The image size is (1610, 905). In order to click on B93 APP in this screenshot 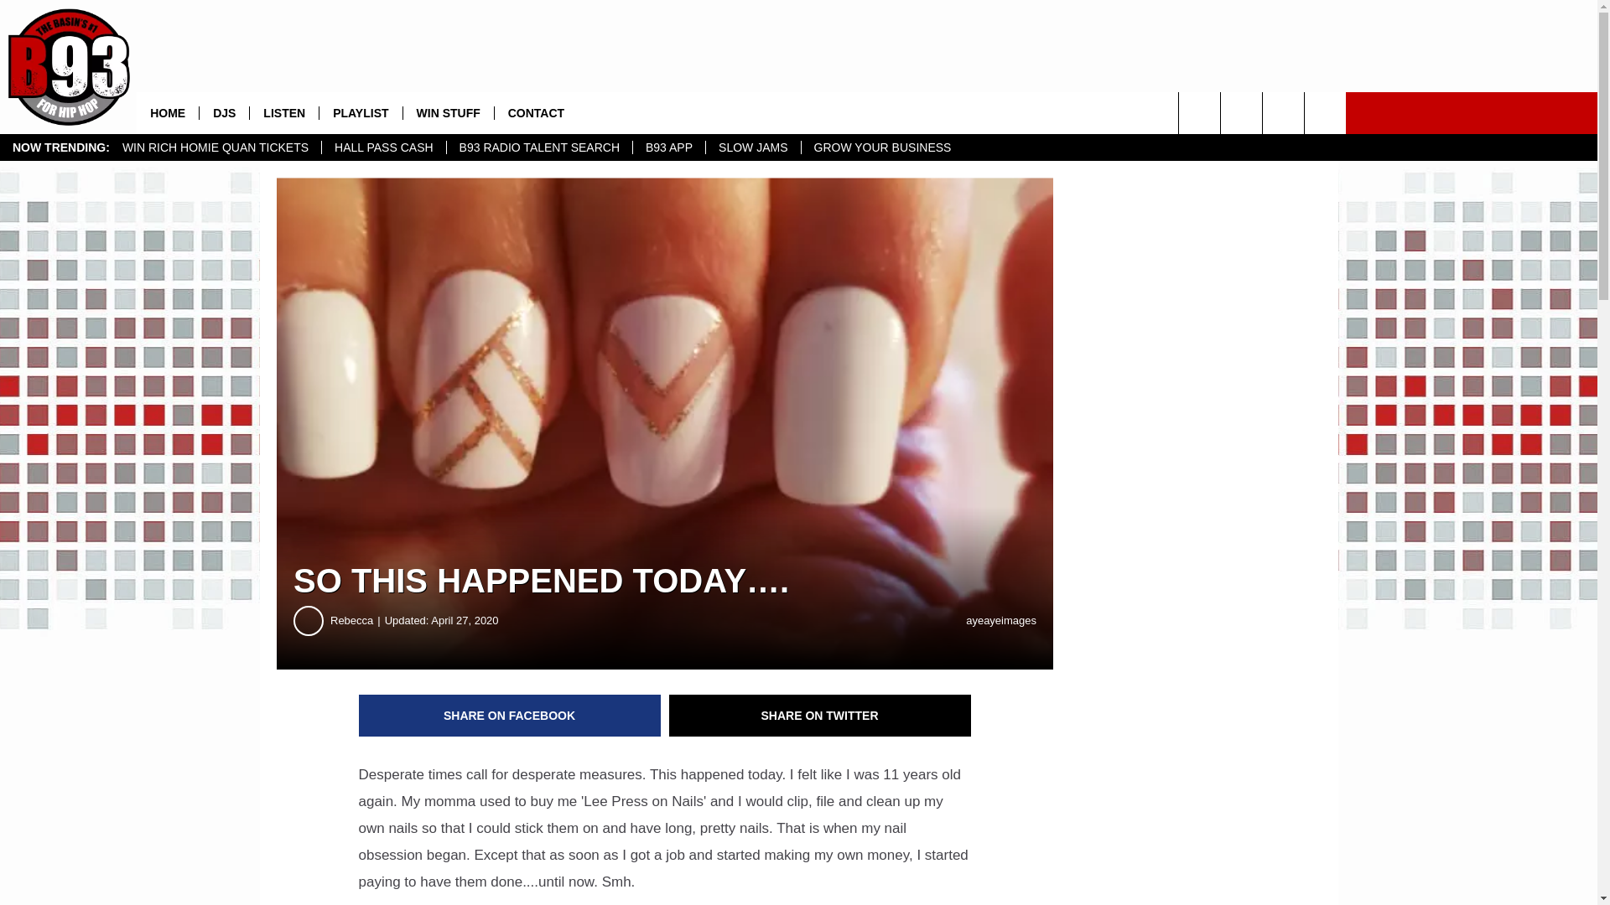, I will do `click(668, 147)`.